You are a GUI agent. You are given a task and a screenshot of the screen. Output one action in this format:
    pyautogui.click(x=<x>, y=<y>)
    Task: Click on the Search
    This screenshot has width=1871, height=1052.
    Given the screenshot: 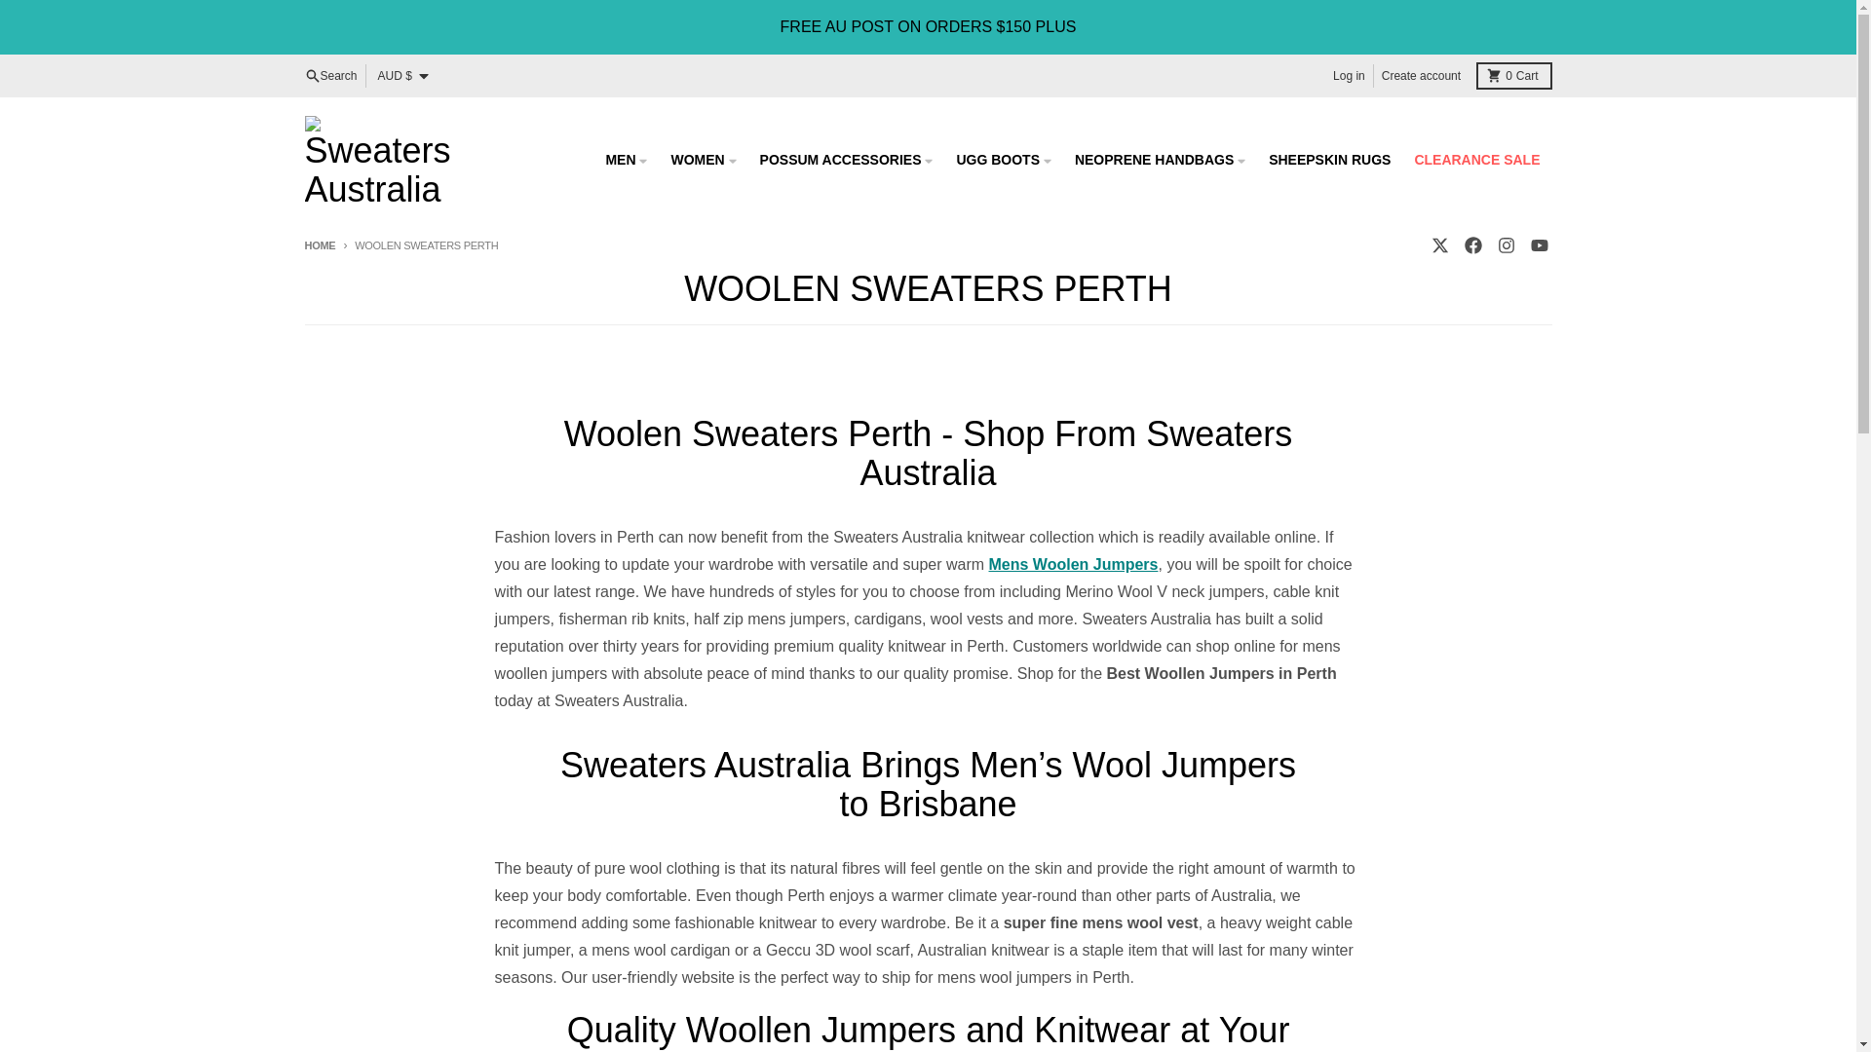 What is the action you would take?
    pyautogui.click(x=1505, y=244)
    